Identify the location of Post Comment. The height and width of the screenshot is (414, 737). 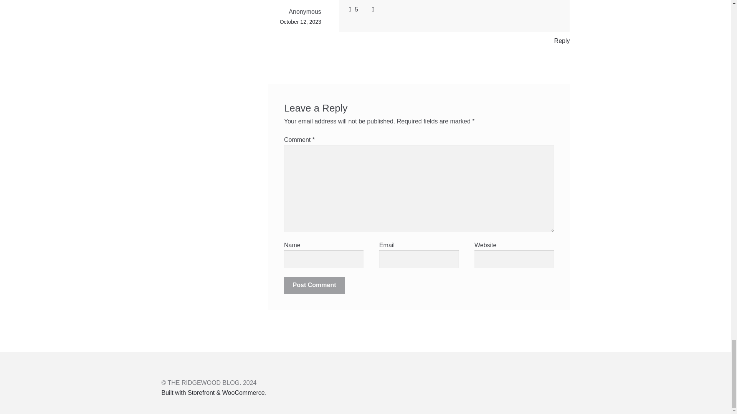
(314, 285).